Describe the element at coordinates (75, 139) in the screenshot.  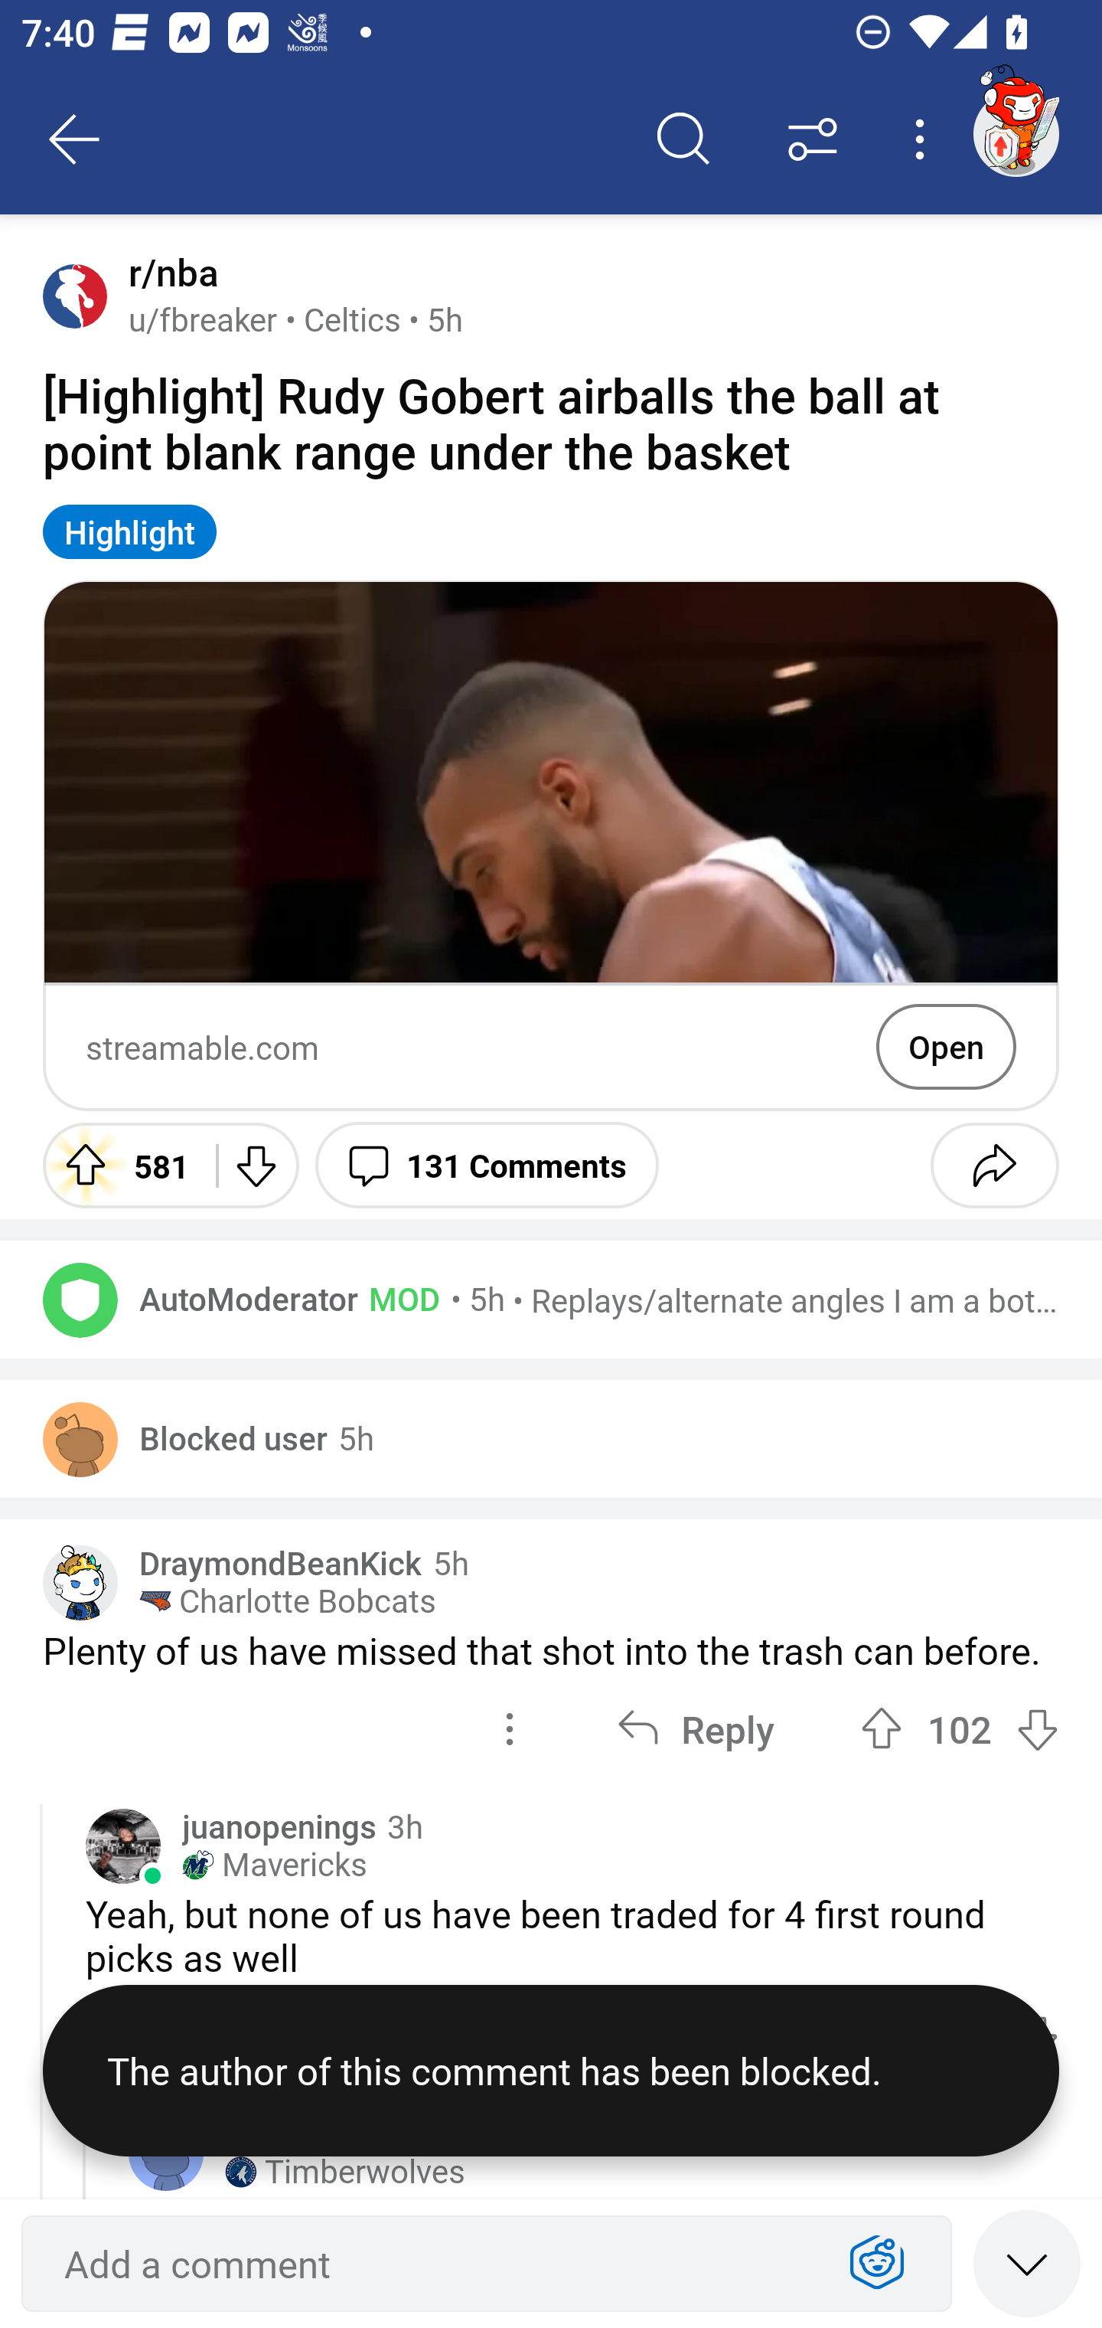
I see `Back` at that location.